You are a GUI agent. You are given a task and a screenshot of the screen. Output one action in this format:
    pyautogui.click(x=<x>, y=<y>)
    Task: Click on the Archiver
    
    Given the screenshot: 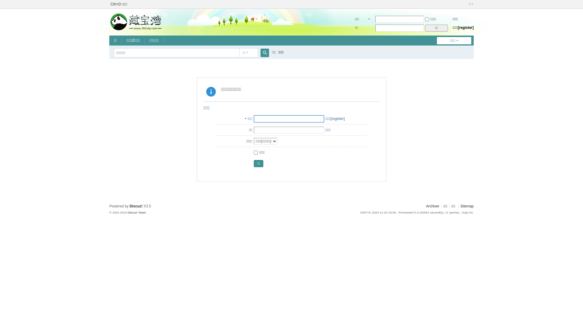 What is the action you would take?
    pyautogui.click(x=433, y=206)
    